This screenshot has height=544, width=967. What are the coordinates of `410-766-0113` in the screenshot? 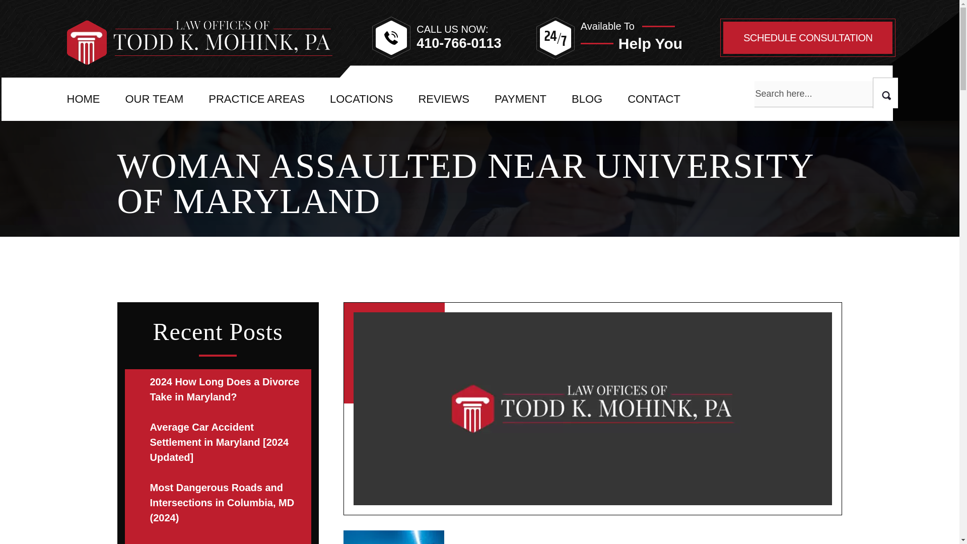 It's located at (458, 43).